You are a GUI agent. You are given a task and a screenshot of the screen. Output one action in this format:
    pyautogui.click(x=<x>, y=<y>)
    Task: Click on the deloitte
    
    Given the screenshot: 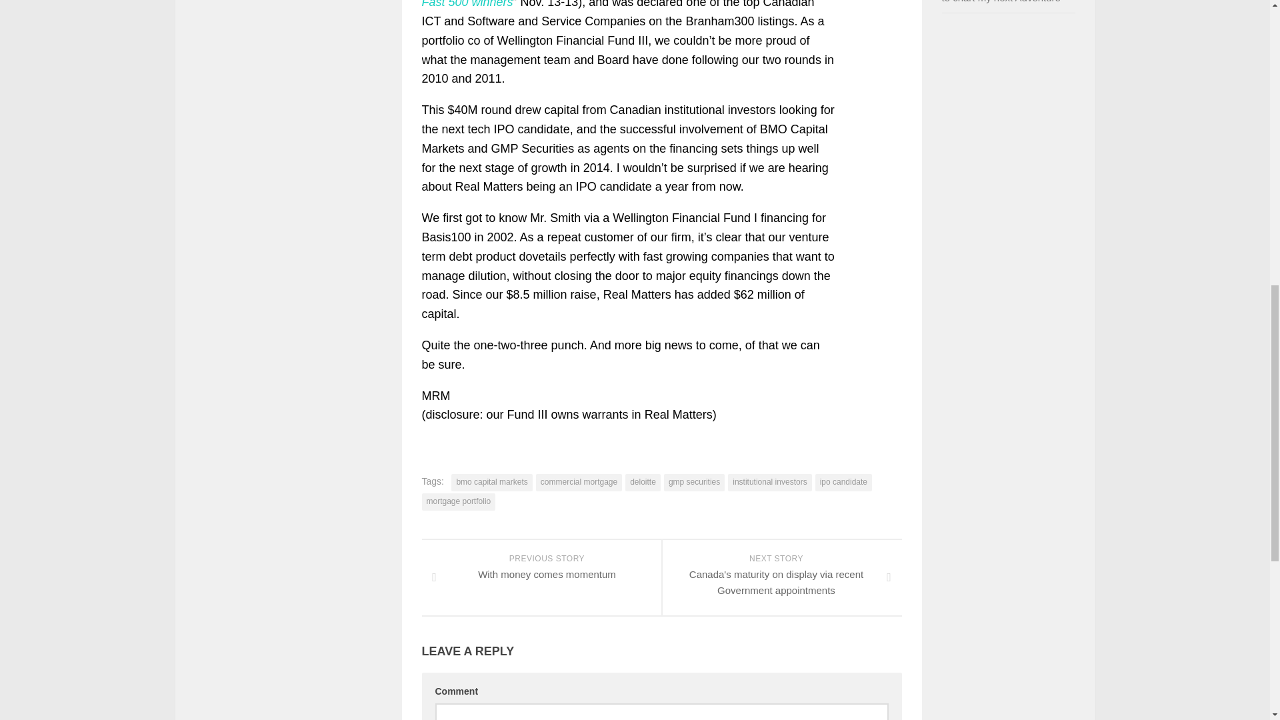 What is the action you would take?
    pyautogui.click(x=492, y=482)
    